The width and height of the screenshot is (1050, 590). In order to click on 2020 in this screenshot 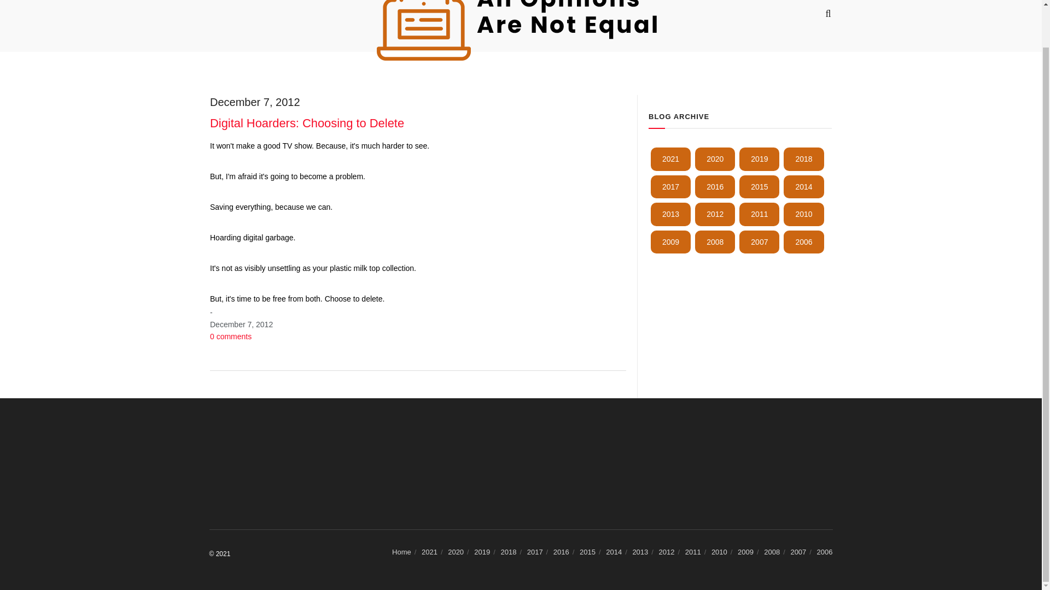, I will do `click(715, 159)`.